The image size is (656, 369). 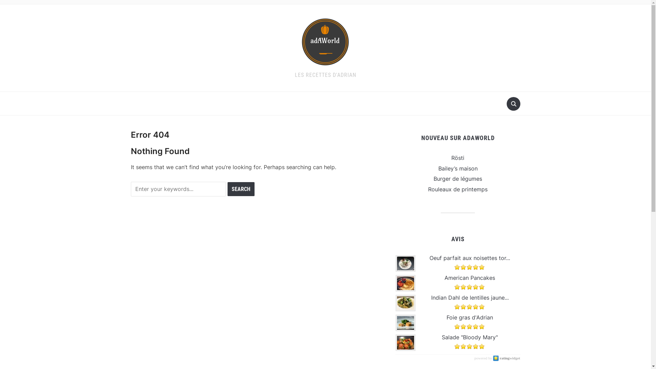 I want to click on Oeuf parfait aux noisettes tor..., so click(x=470, y=258).